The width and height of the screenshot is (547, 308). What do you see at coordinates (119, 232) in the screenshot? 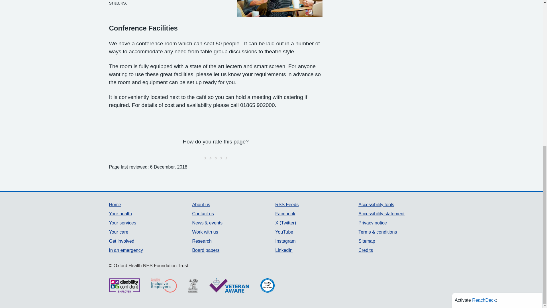
I see `Your care` at bounding box center [119, 232].